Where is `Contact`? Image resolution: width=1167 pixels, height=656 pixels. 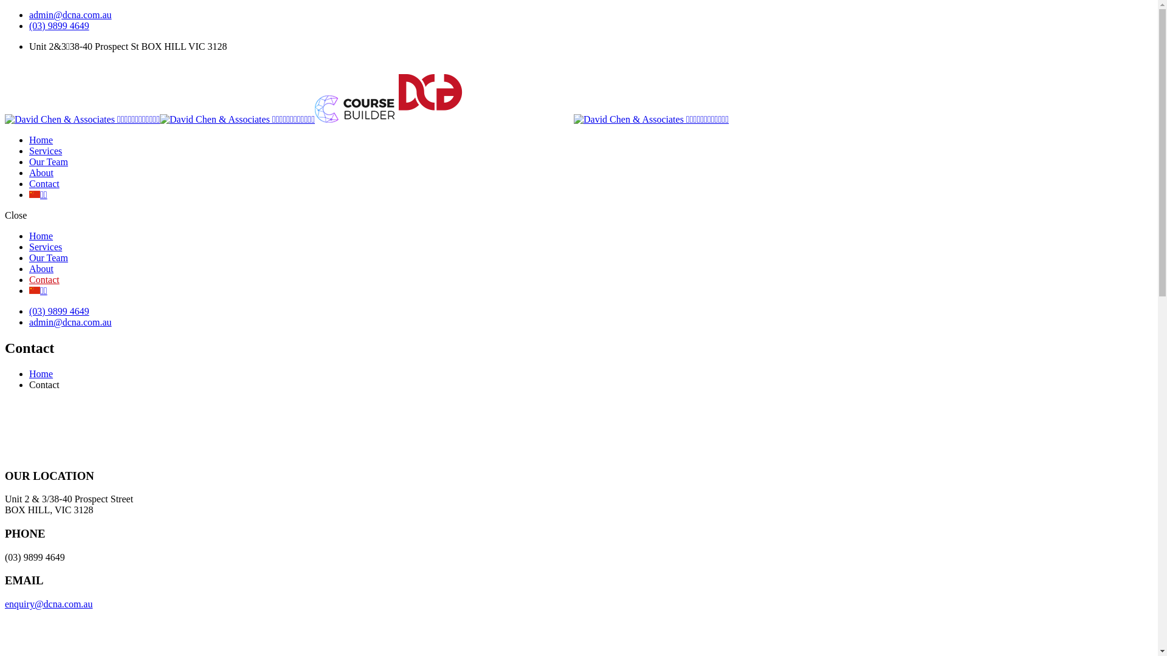
Contact is located at coordinates (44, 279).